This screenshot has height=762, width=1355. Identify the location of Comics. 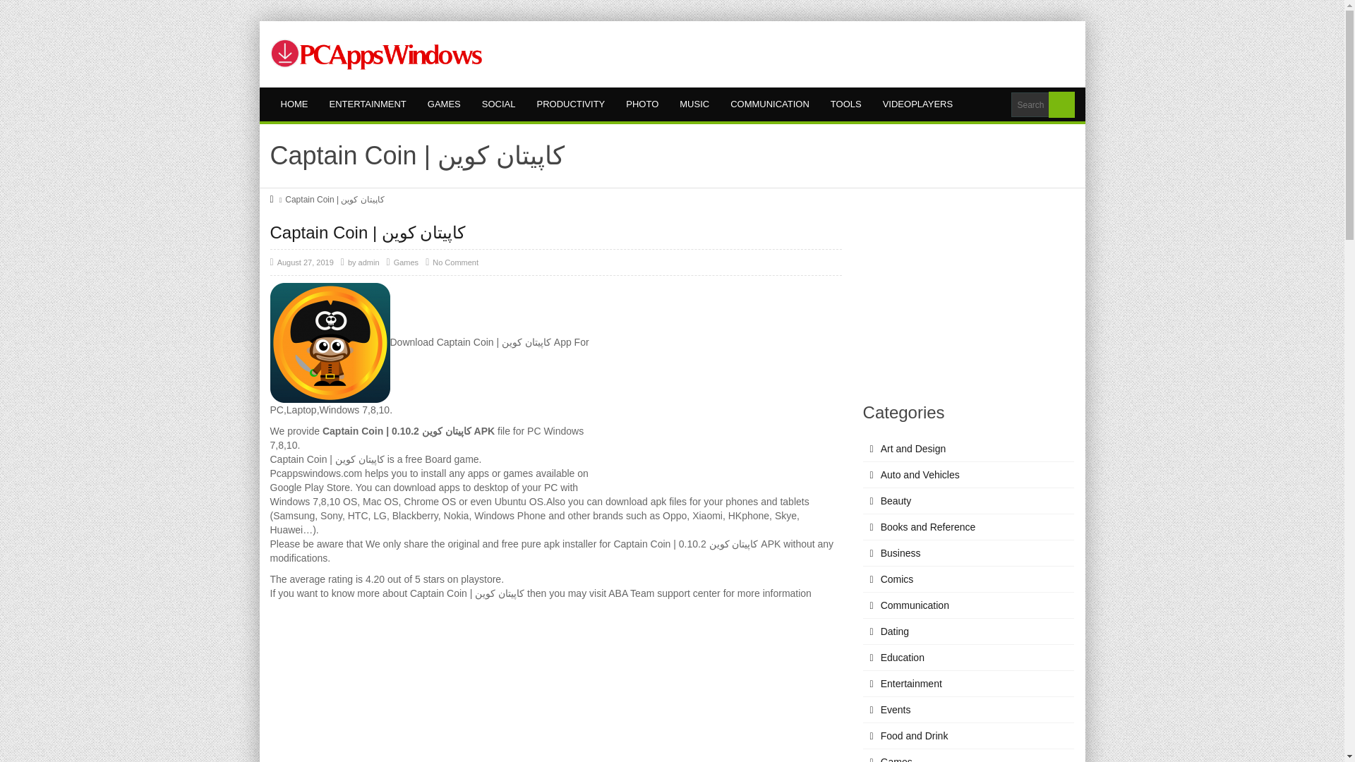
(968, 580).